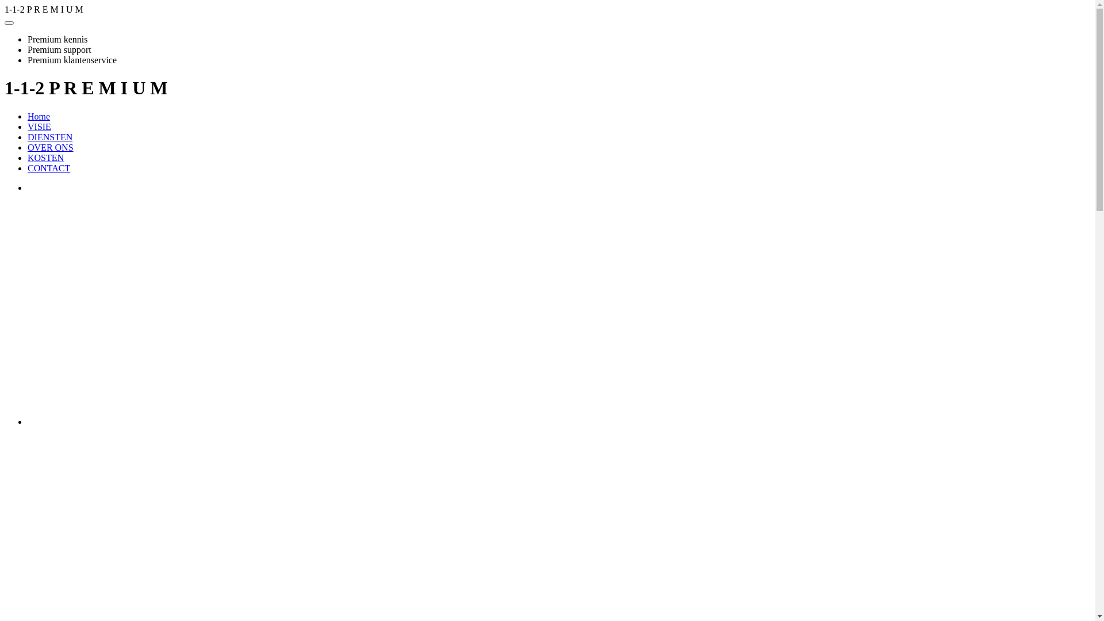  What do you see at coordinates (46, 158) in the screenshot?
I see `KOSTEN` at bounding box center [46, 158].